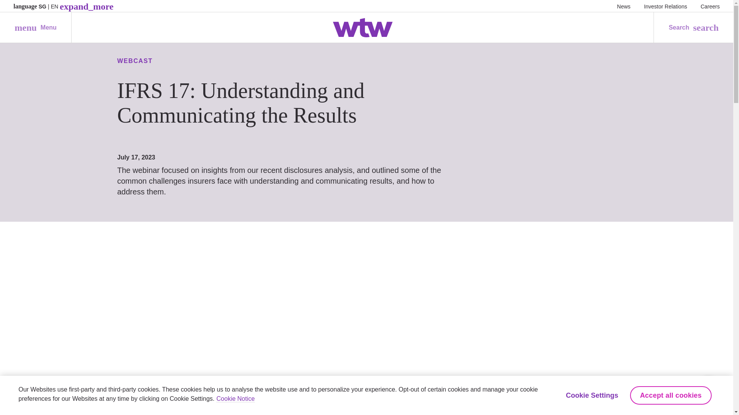  What do you see at coordinates (35, 28) in the screenshot?
I see `Investor Relations` at bounding box center [35, 28].